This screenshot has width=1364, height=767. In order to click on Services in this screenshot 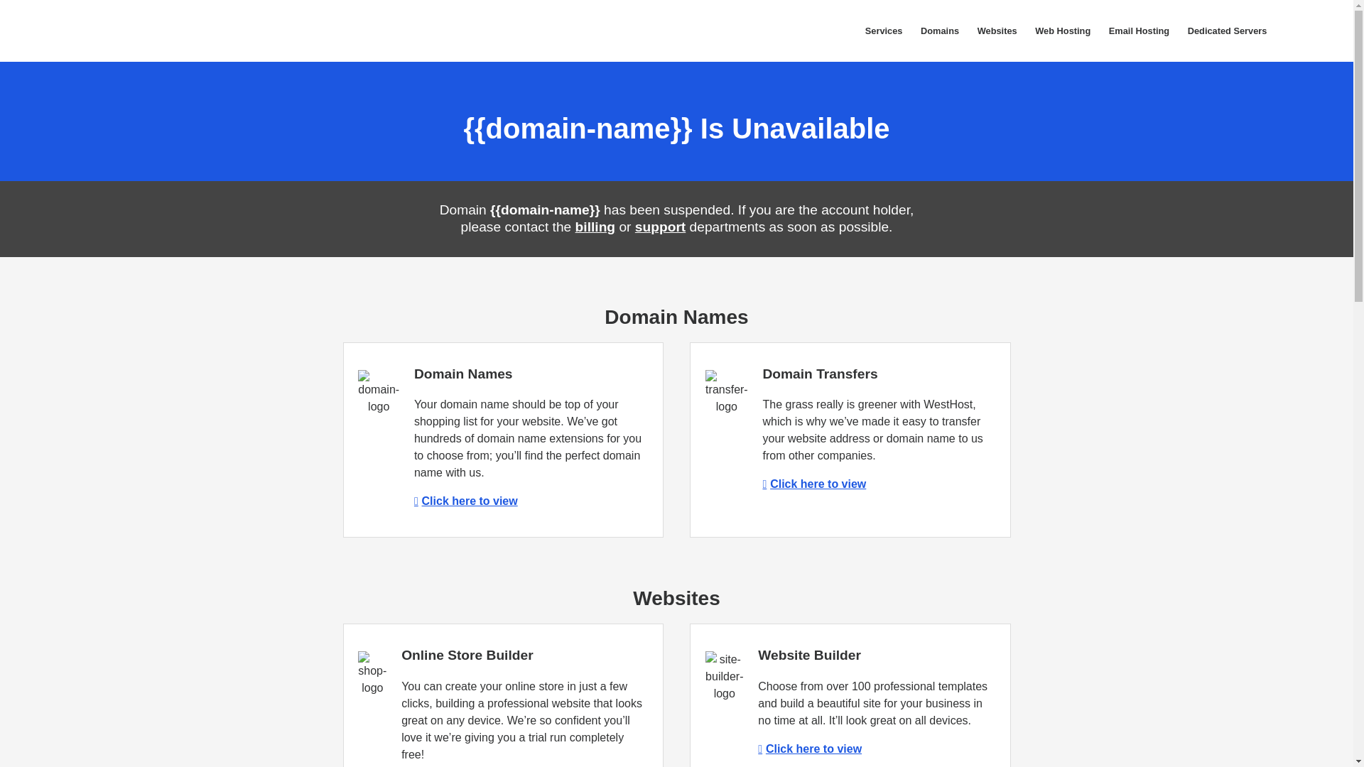, I will do `click(884, 31)`.